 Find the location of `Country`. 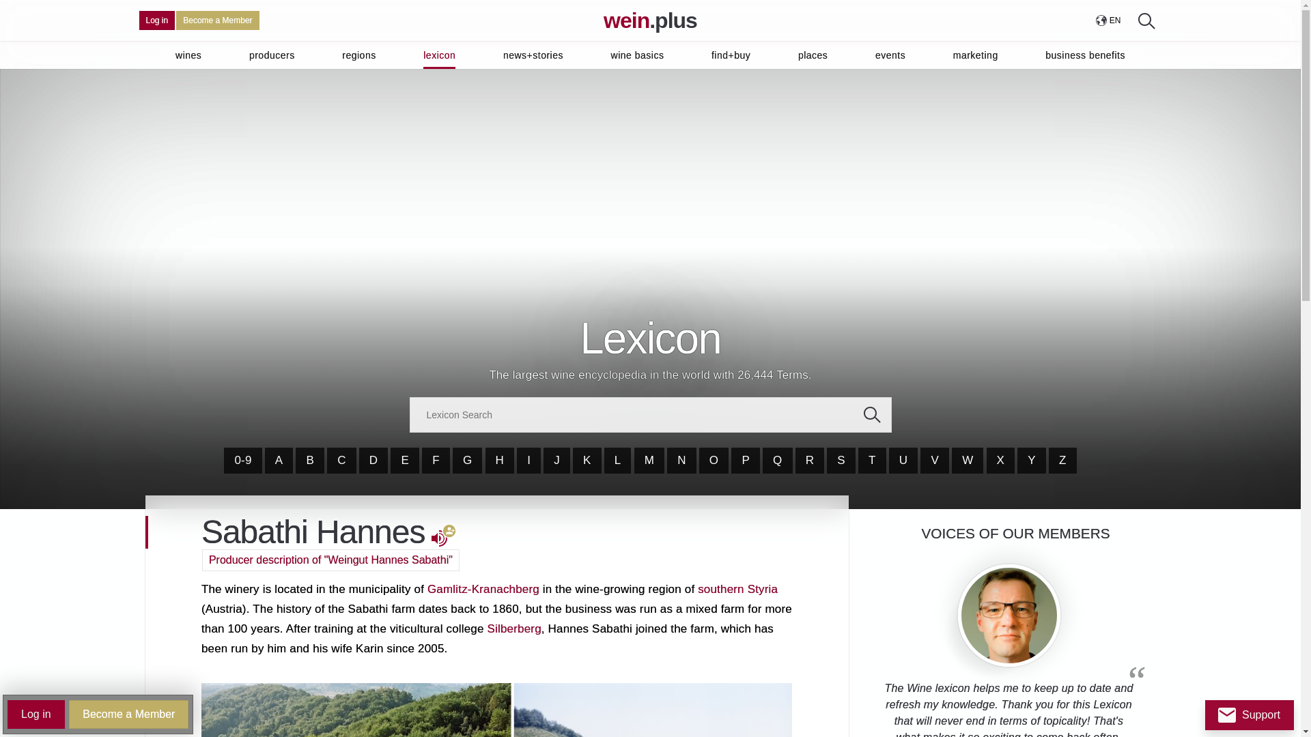

Country is located at coordinates (1108, 20).